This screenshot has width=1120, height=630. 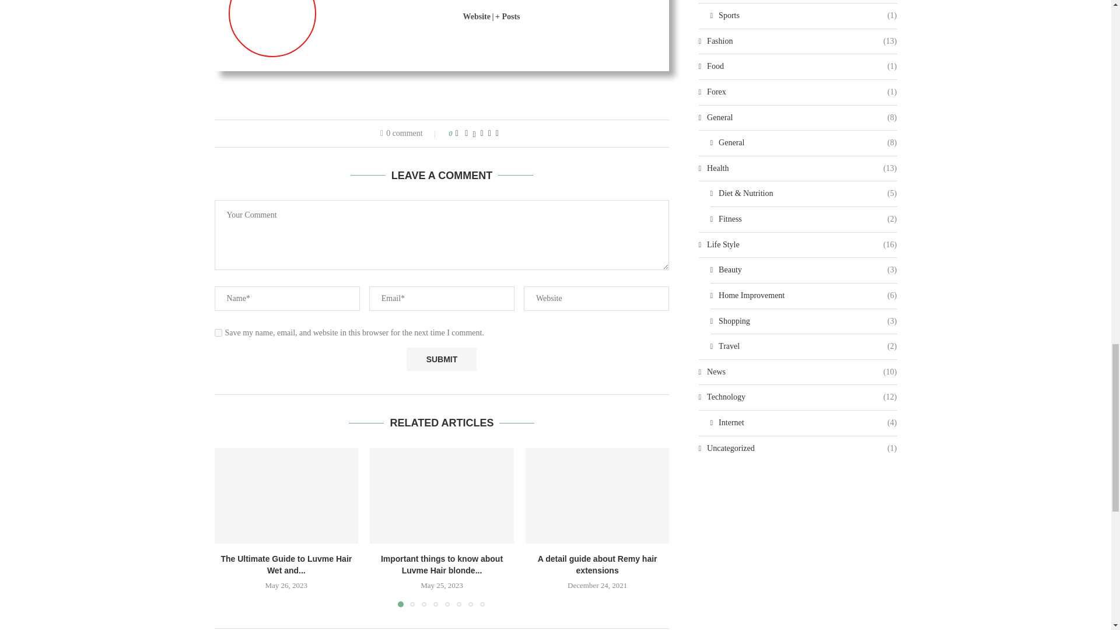 What do you see at coordinates (442, 496) in the screenshot?
I see `Important things to know about Luvme Hair blonde 613 wig` at bounding box center [442, 496].